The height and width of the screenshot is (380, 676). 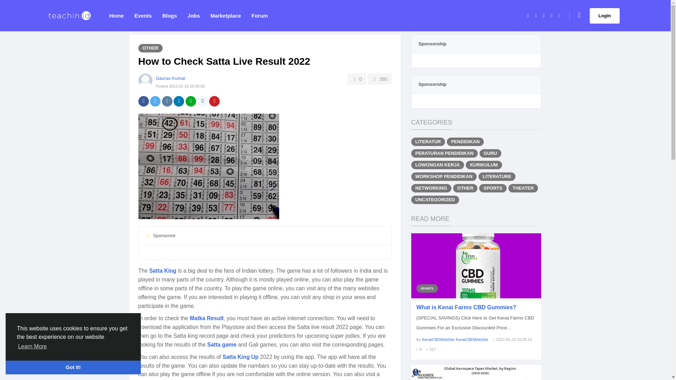 What do you see at coordinates (32, 346) in the screenshot?
I see `Learn More` at bounding box center [32, 346].